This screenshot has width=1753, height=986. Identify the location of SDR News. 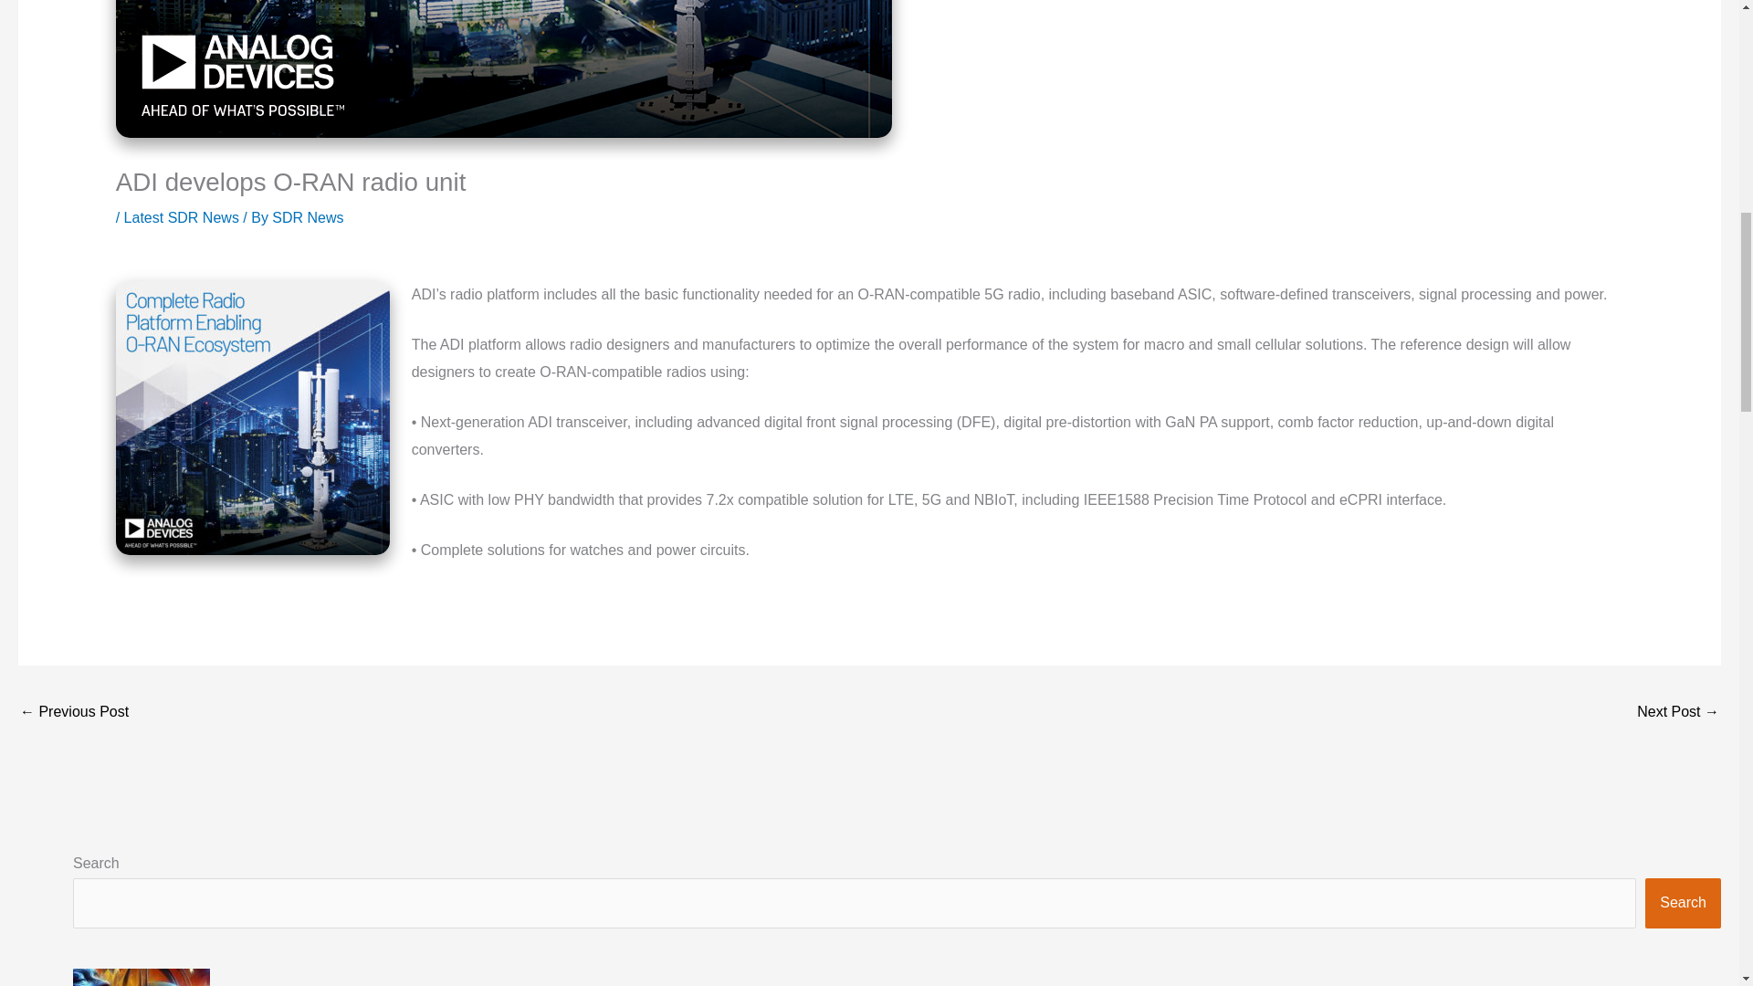
(307, 217).